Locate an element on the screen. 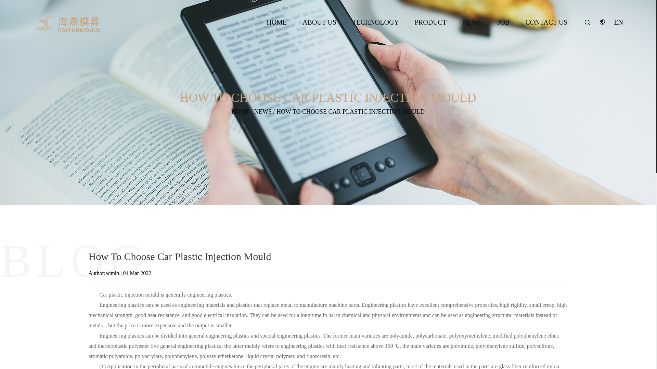  PRODUCT is located at coordinates (430, 22).